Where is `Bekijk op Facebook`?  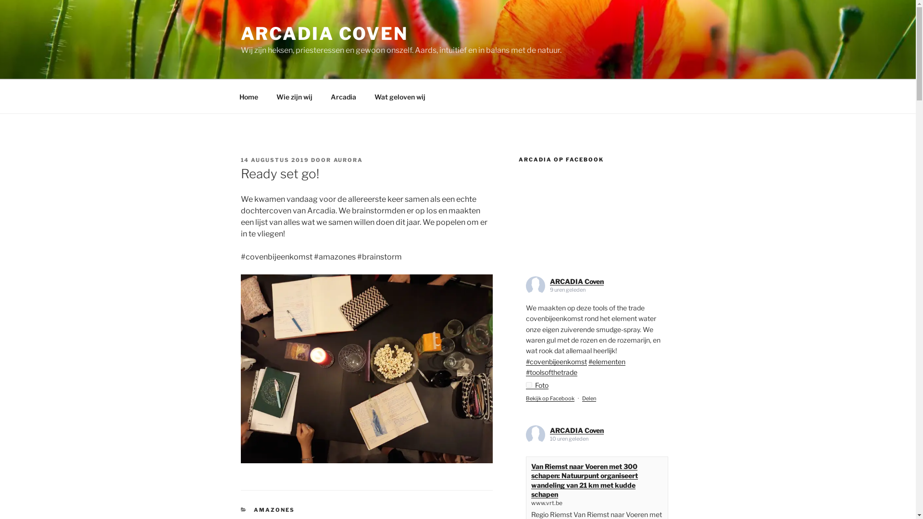
Bekijk op Facebook is located at coordinates (550, 398).